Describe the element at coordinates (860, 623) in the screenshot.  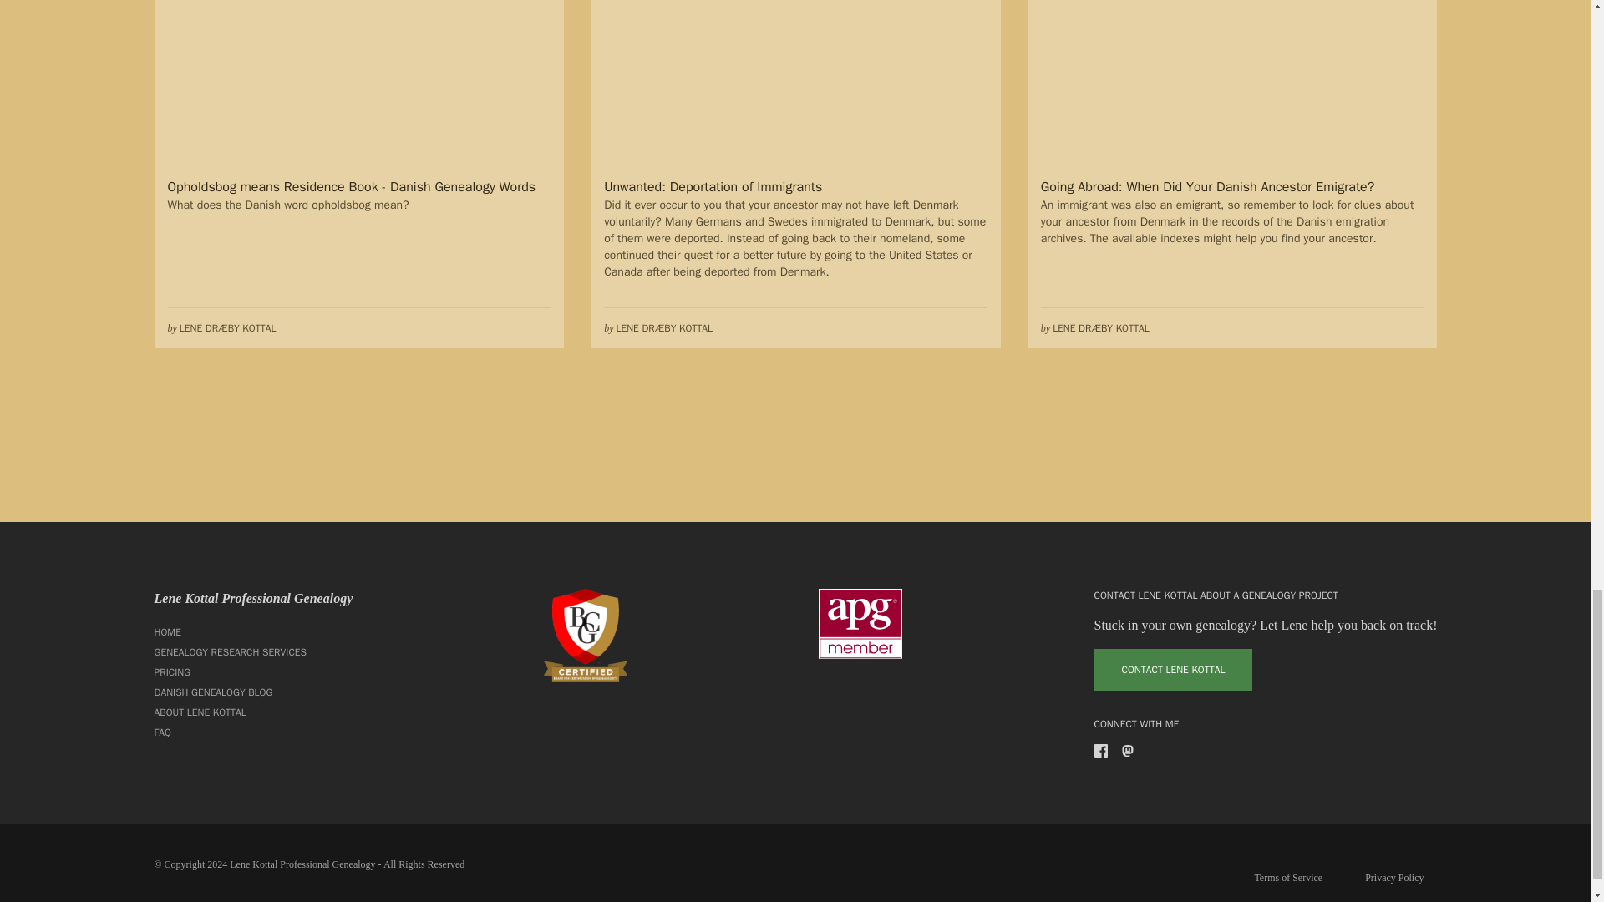
I see `Member of Association of Professional Genealogists` at that location.